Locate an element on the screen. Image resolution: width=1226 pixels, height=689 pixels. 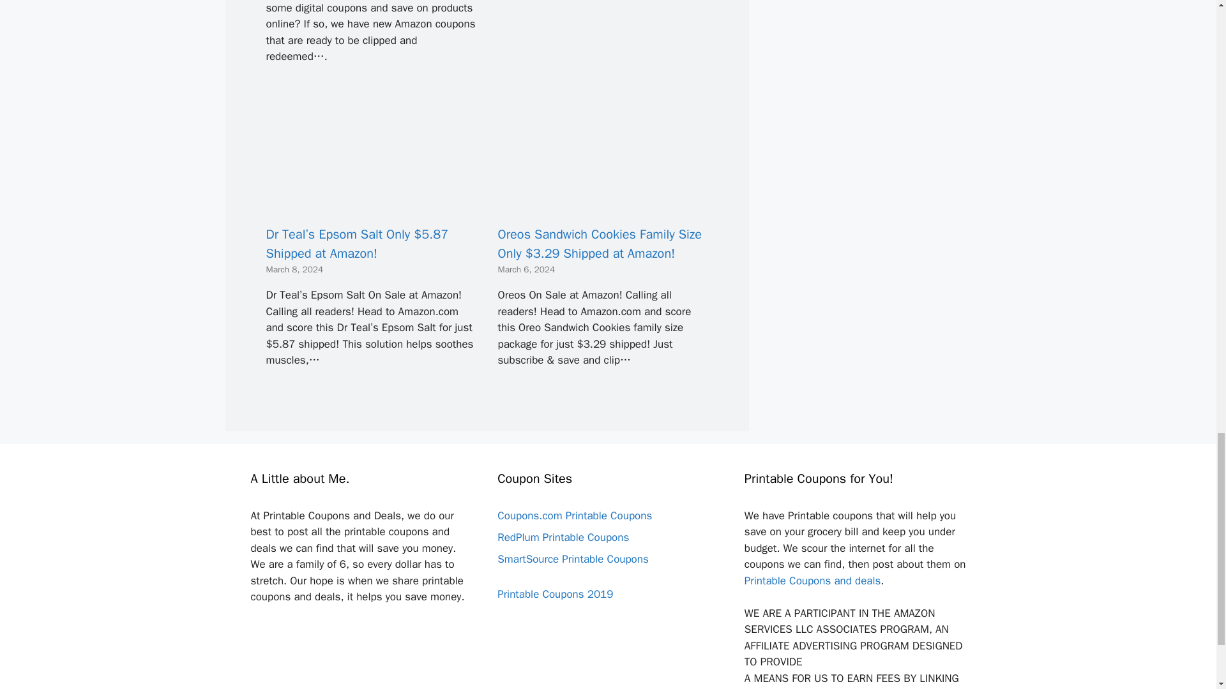
10:50 AM is located at coordinates (294, 269).